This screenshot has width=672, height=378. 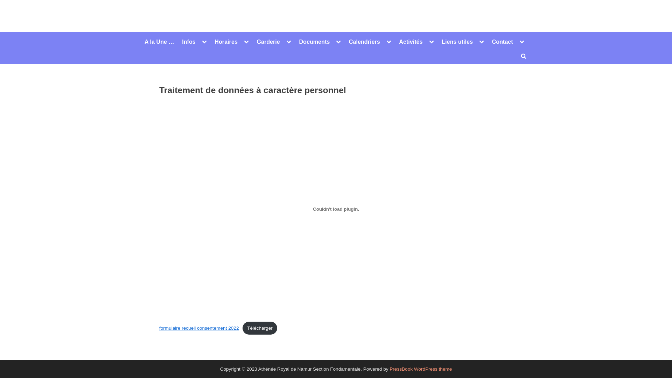 What do you see at coordinates (365, 42) in the screenshot?
I see `Calendriers` at bounding box center [365, 42].